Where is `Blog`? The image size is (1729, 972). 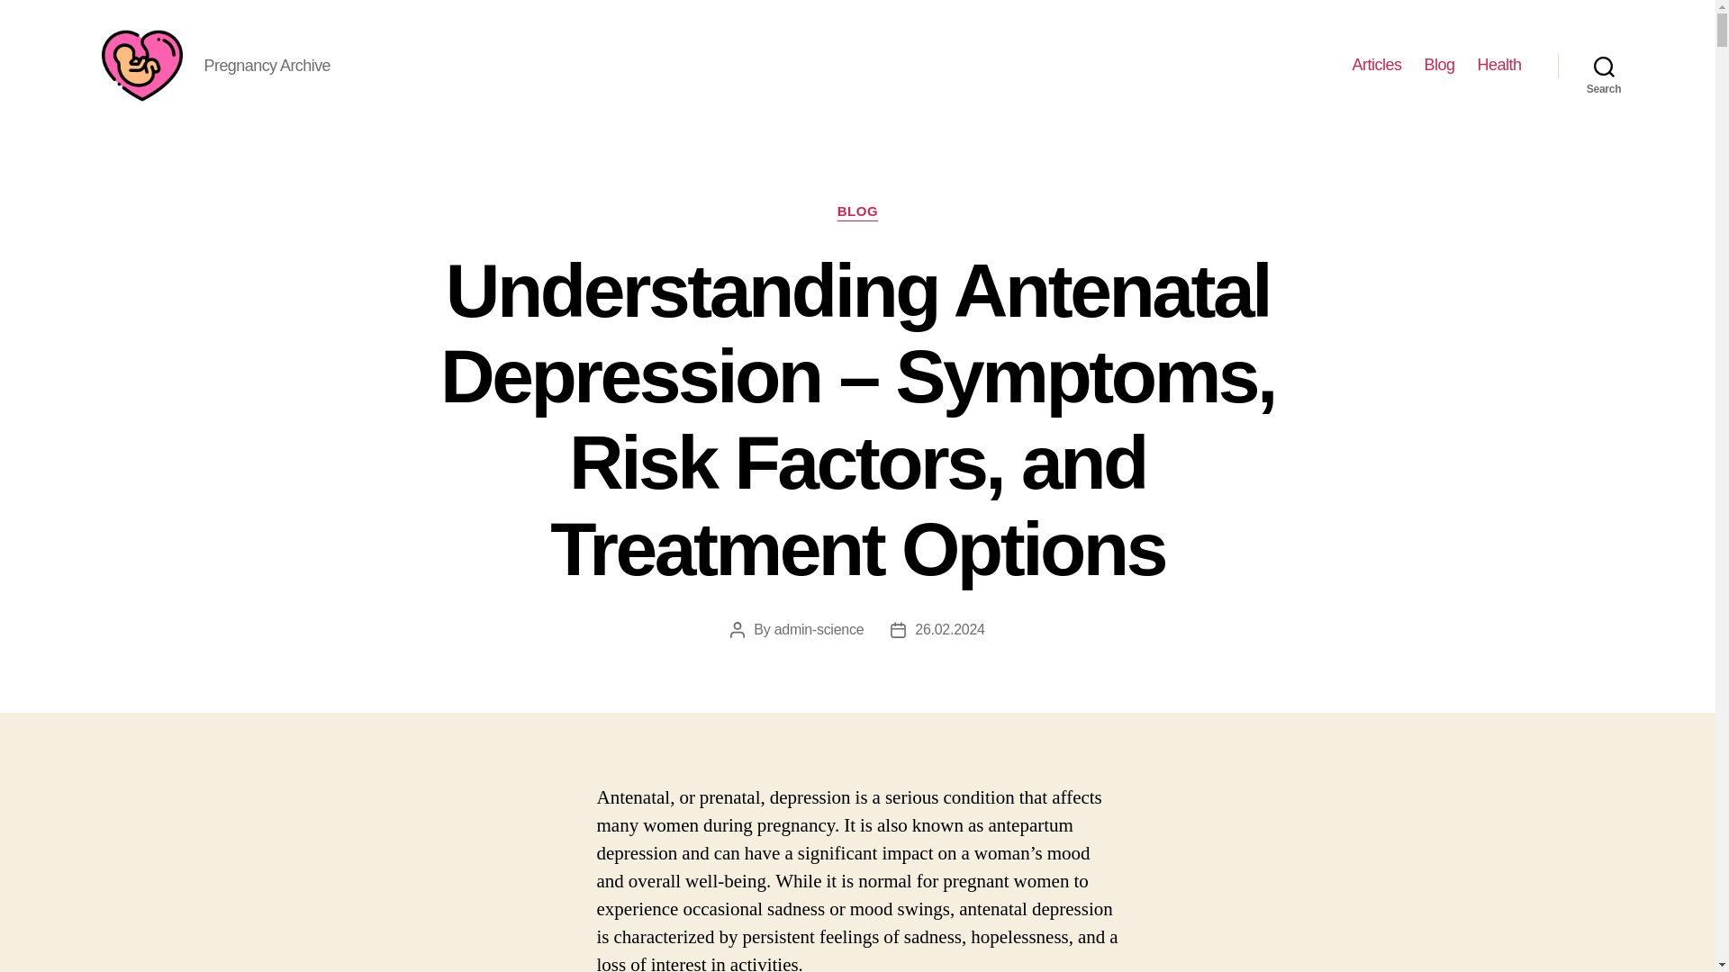 Blog is located at coordinates (1438, 65).